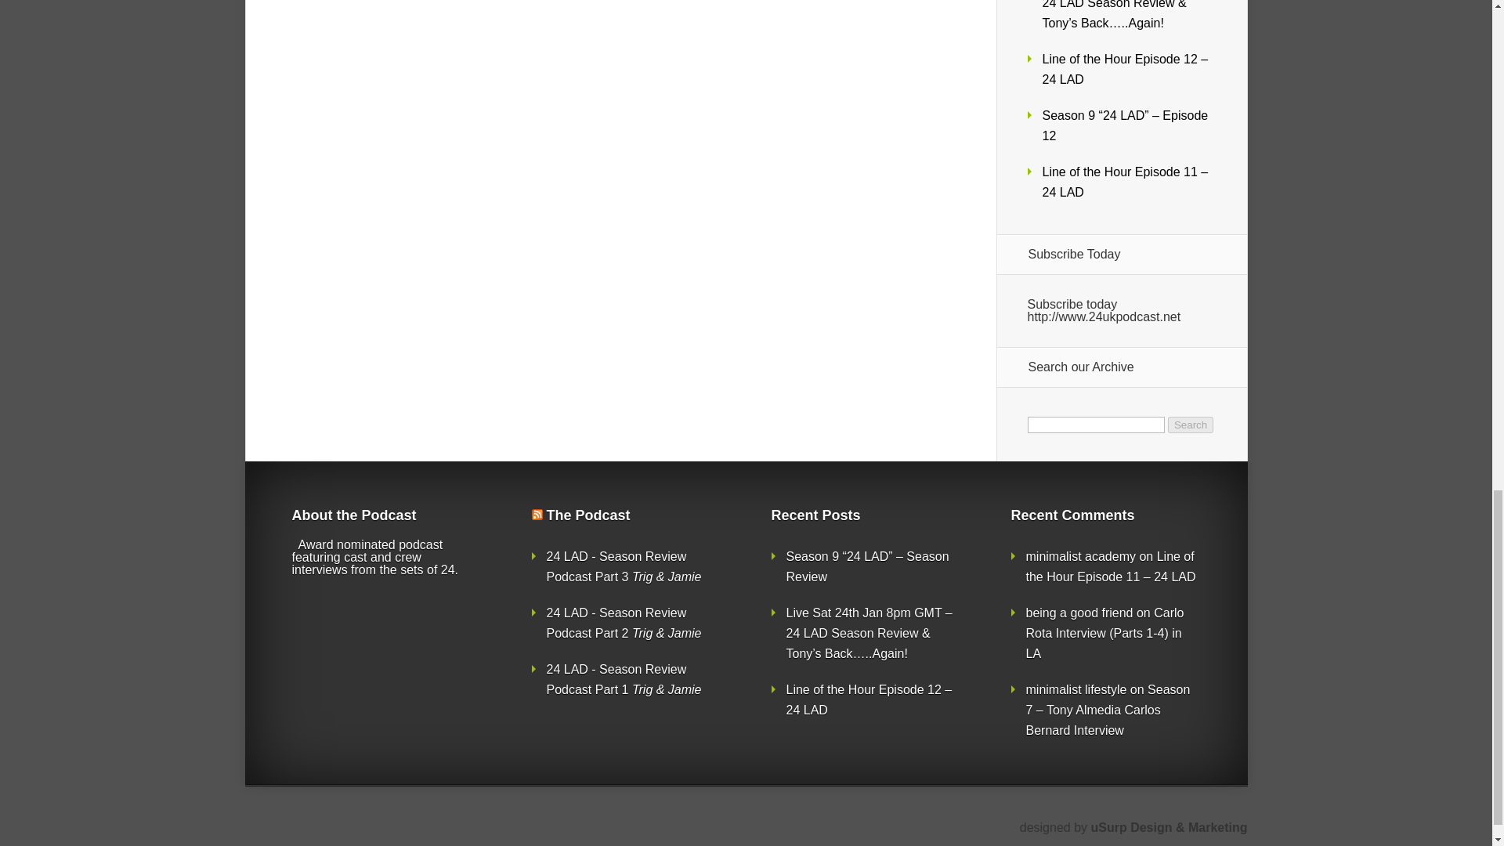 This screenshot has height=846, width=1504. I want to click on Search, so click(1191, 425).